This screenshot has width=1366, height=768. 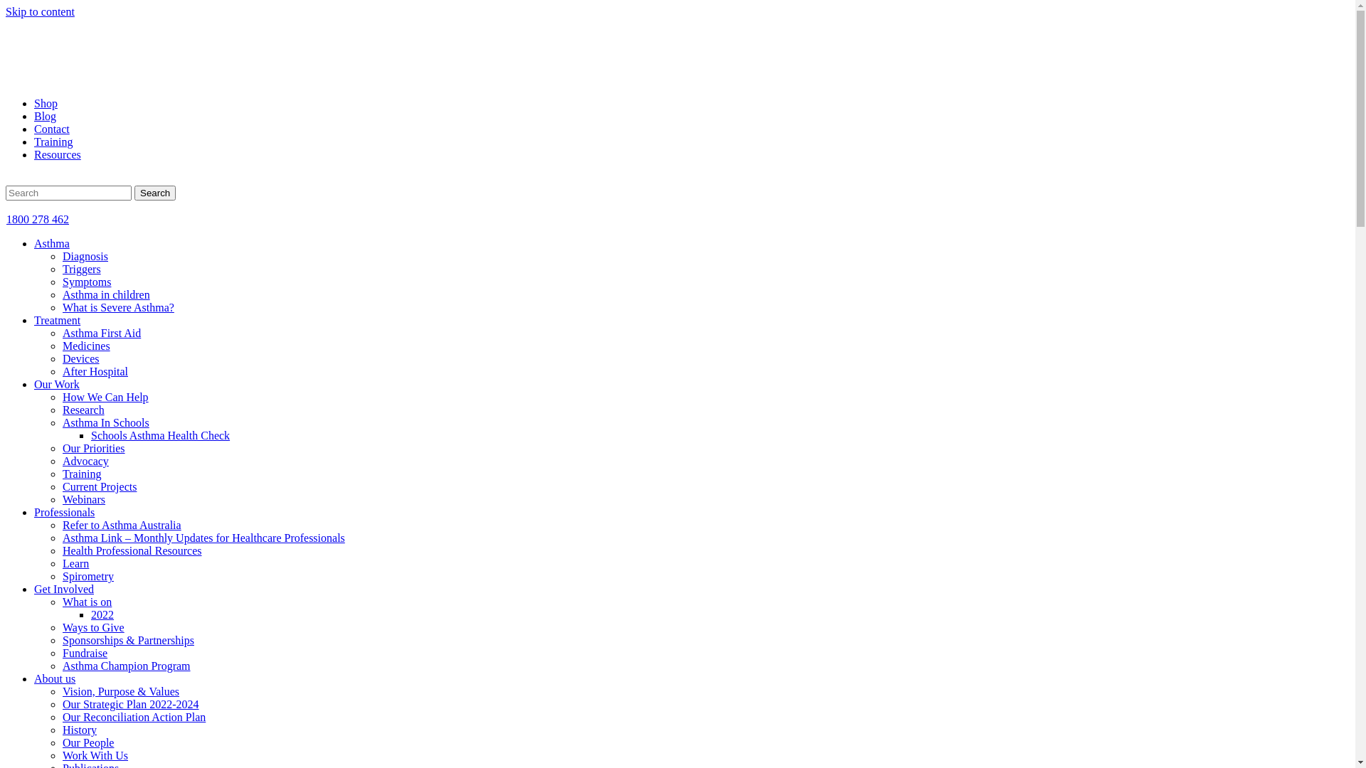 What do you see at coordinates (87, 346) in the screenshot?
I see `Medicines` at bounding box center [87, 346].